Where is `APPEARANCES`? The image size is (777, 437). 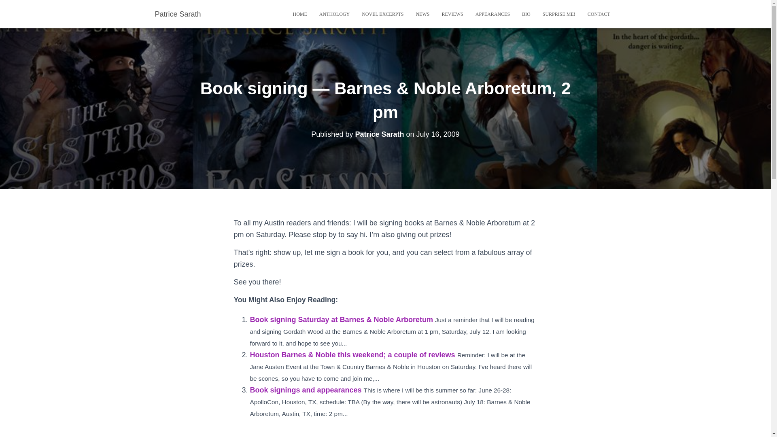
APPEARANCES is located at coordinates (492, 14).